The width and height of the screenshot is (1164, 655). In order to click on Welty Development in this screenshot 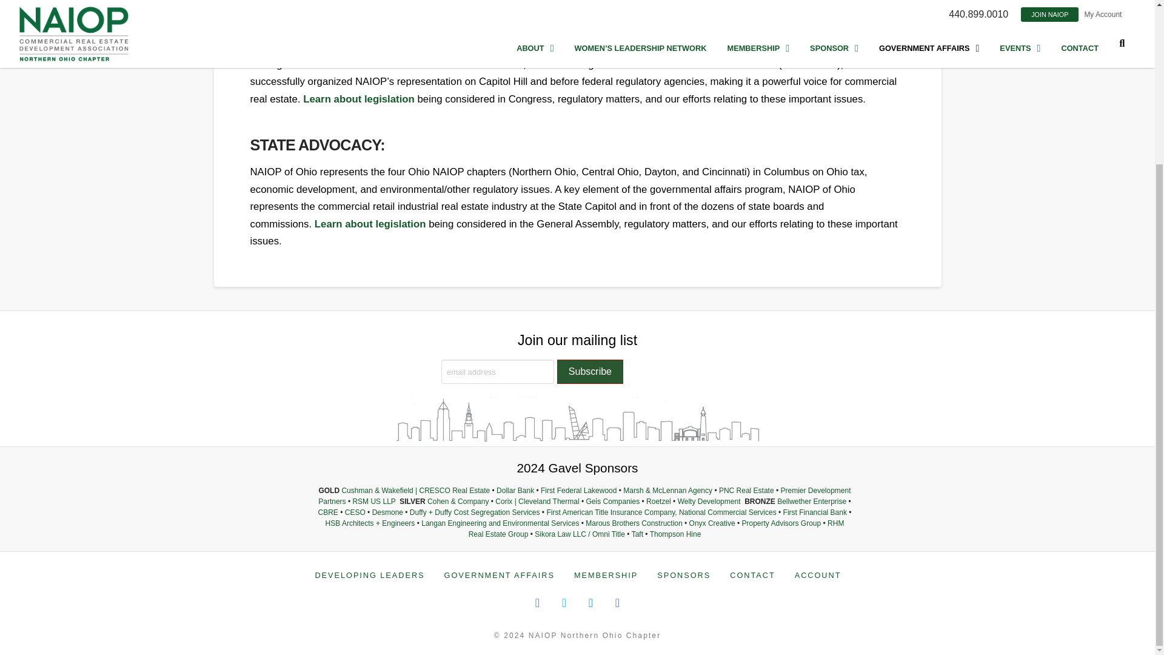, I will do `click(709, 501)`.